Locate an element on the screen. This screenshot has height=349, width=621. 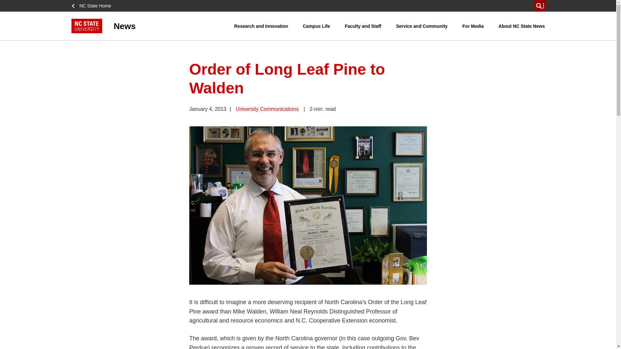
Faculty and Staff is located at coordinates (363, 26).